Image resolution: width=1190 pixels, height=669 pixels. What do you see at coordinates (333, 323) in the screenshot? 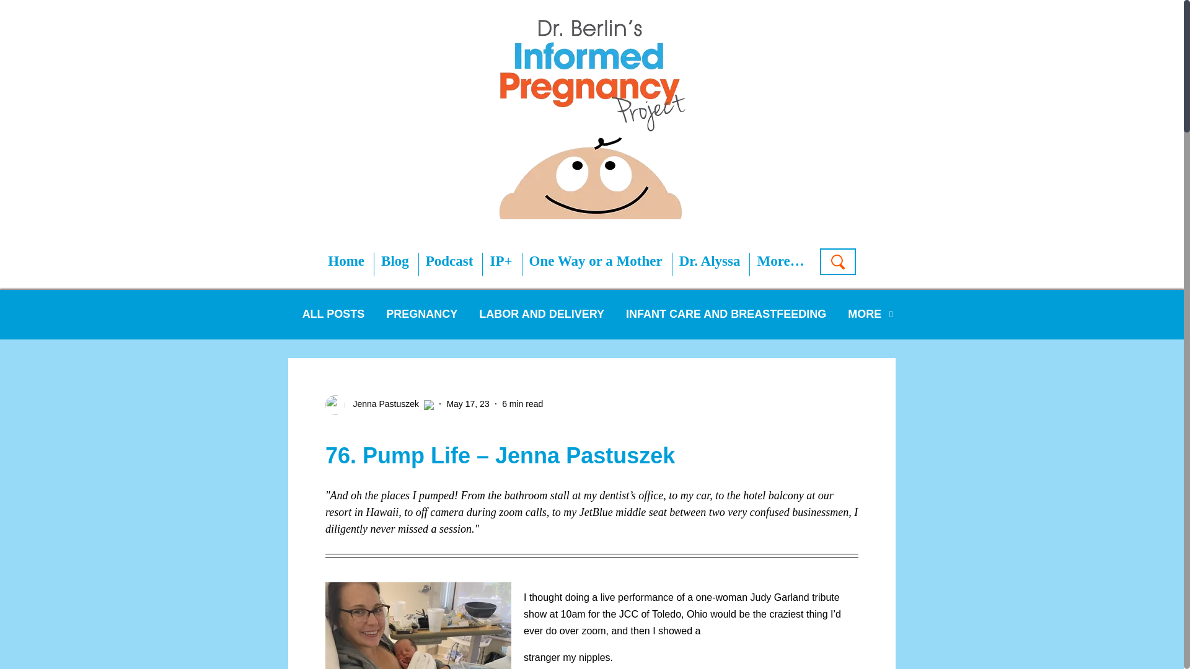
I see `ALL POSTS` at bounding box center [333, 323].